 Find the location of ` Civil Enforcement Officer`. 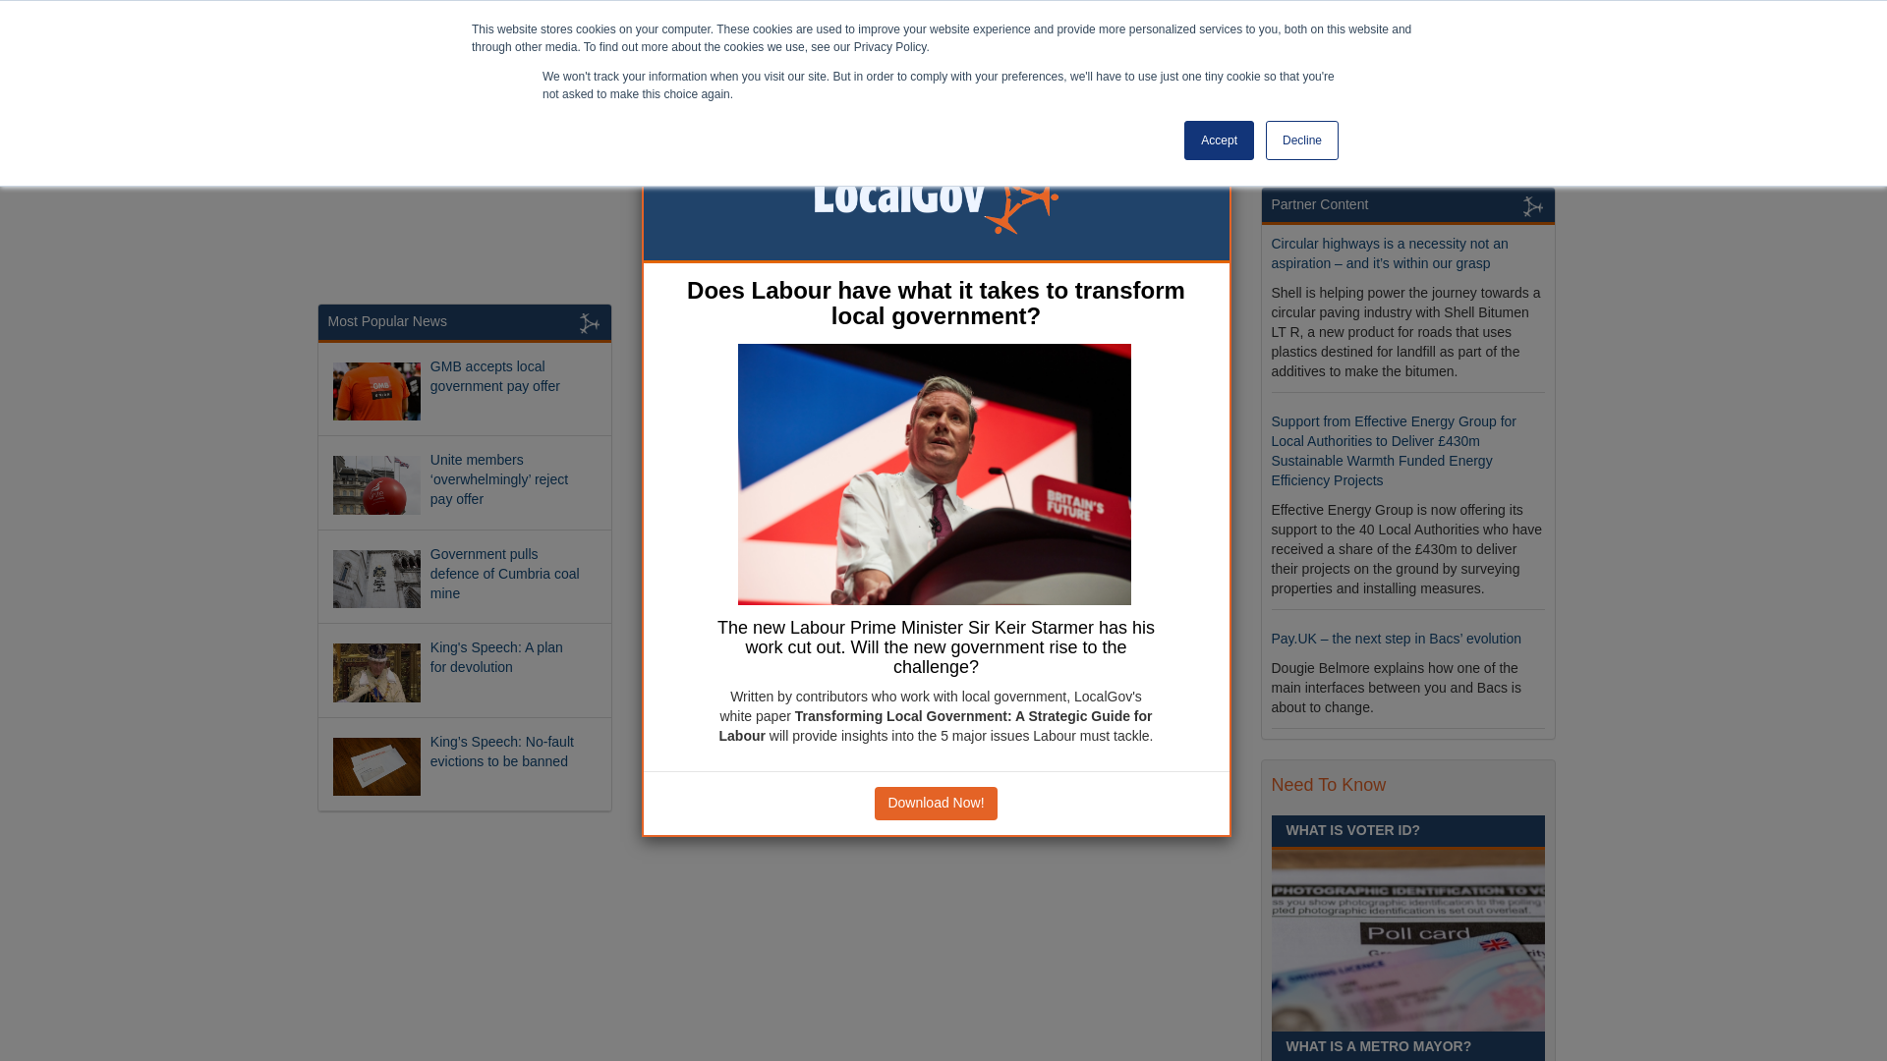

 Civil Enforcement Officer is located at coordinates (1354, 329).